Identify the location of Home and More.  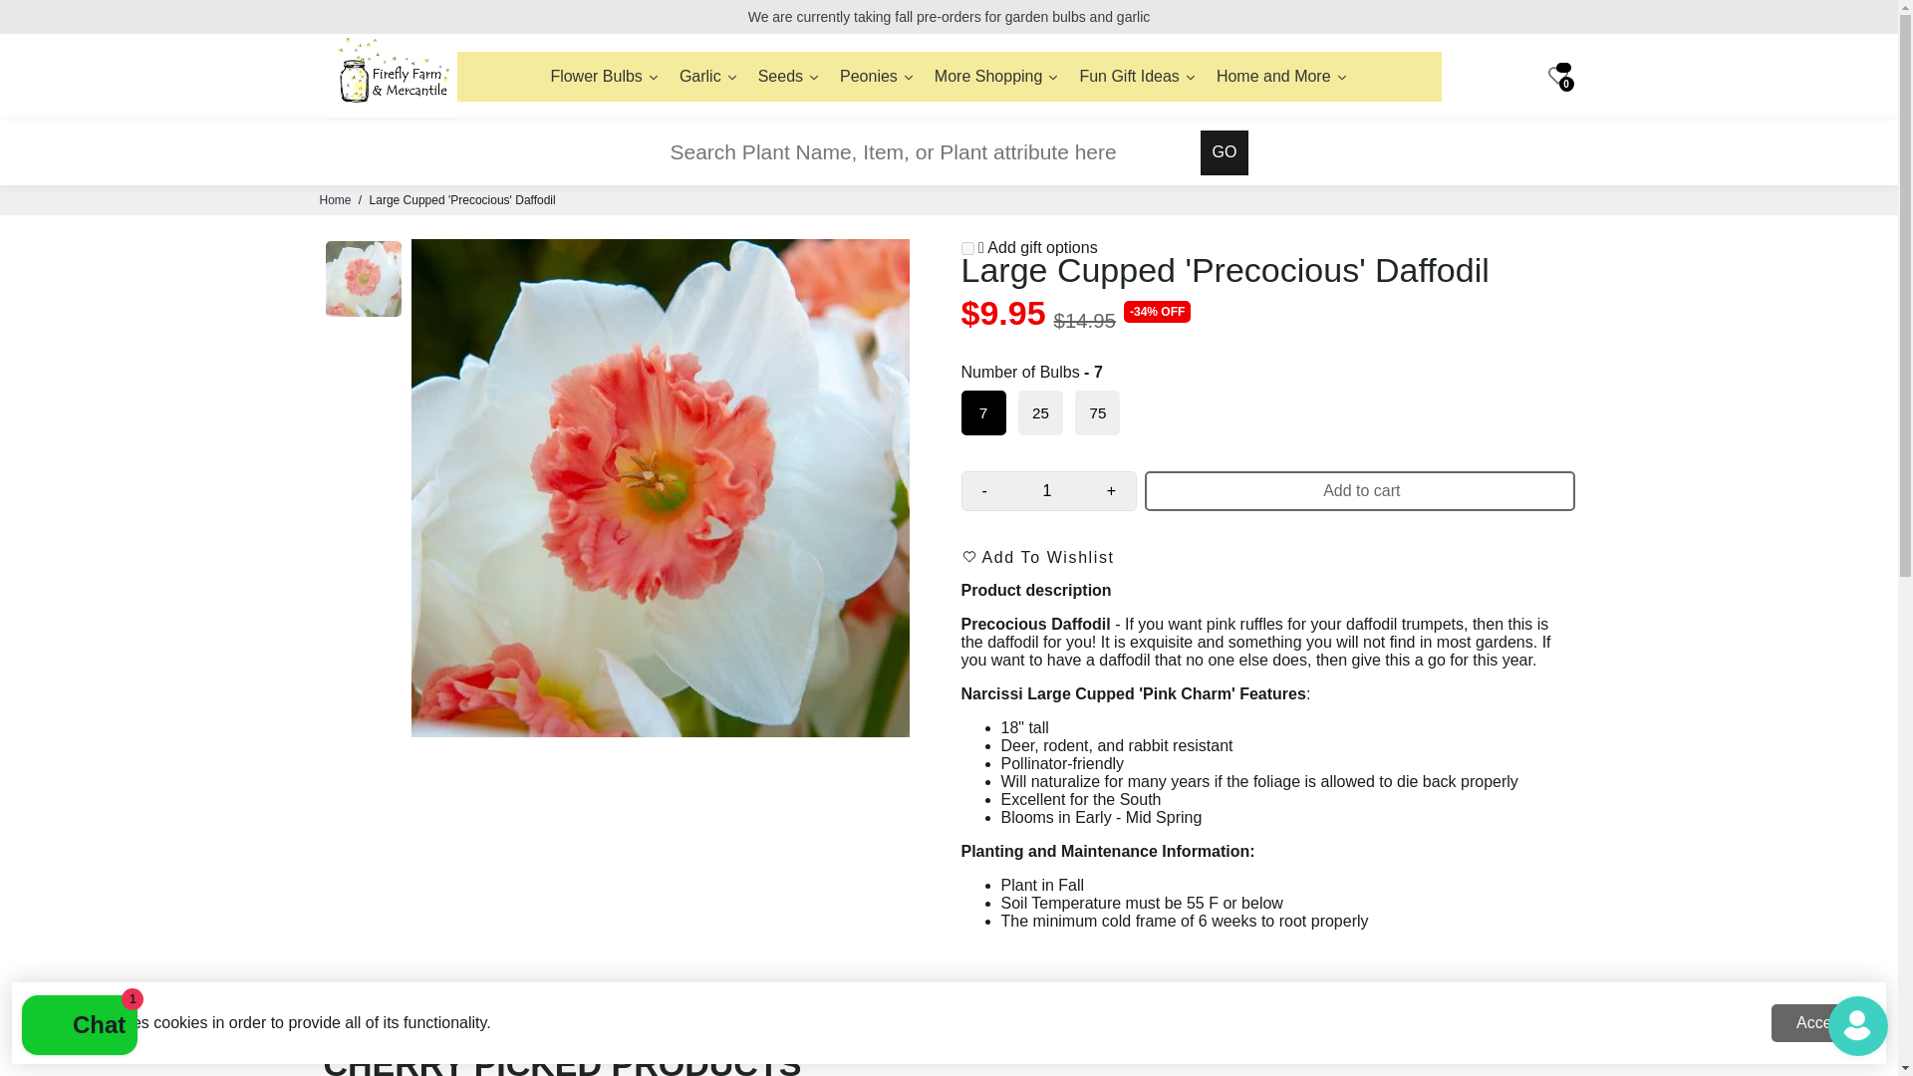
(1282, 76).